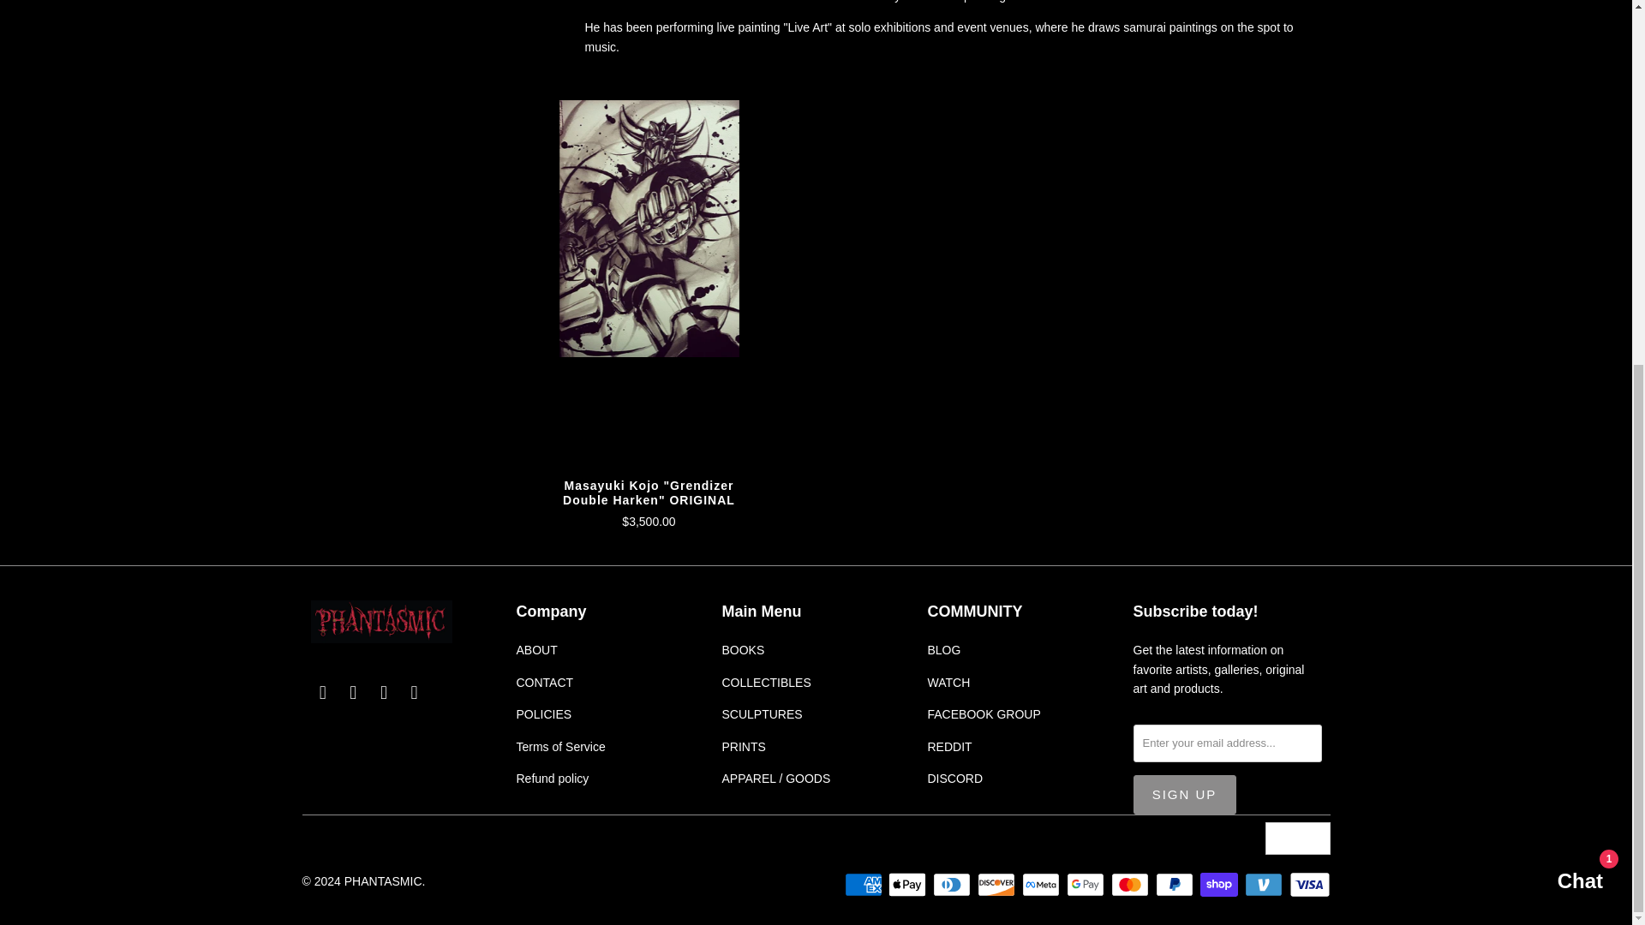  Describe the element at coordinates (997, 884) in the screenshot. I see `Discover` at that location.